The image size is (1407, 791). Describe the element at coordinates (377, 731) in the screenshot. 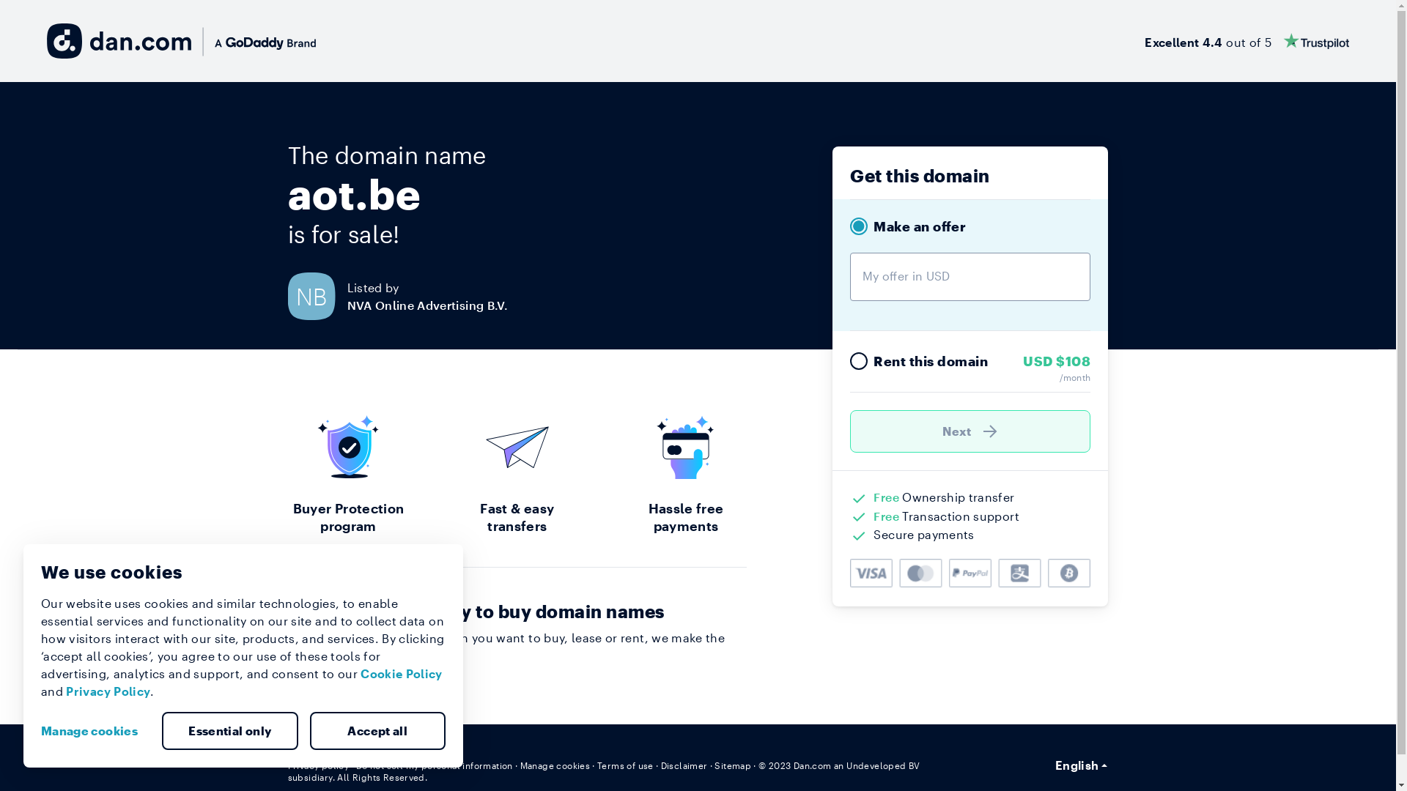

I see `Accept all` at that location.